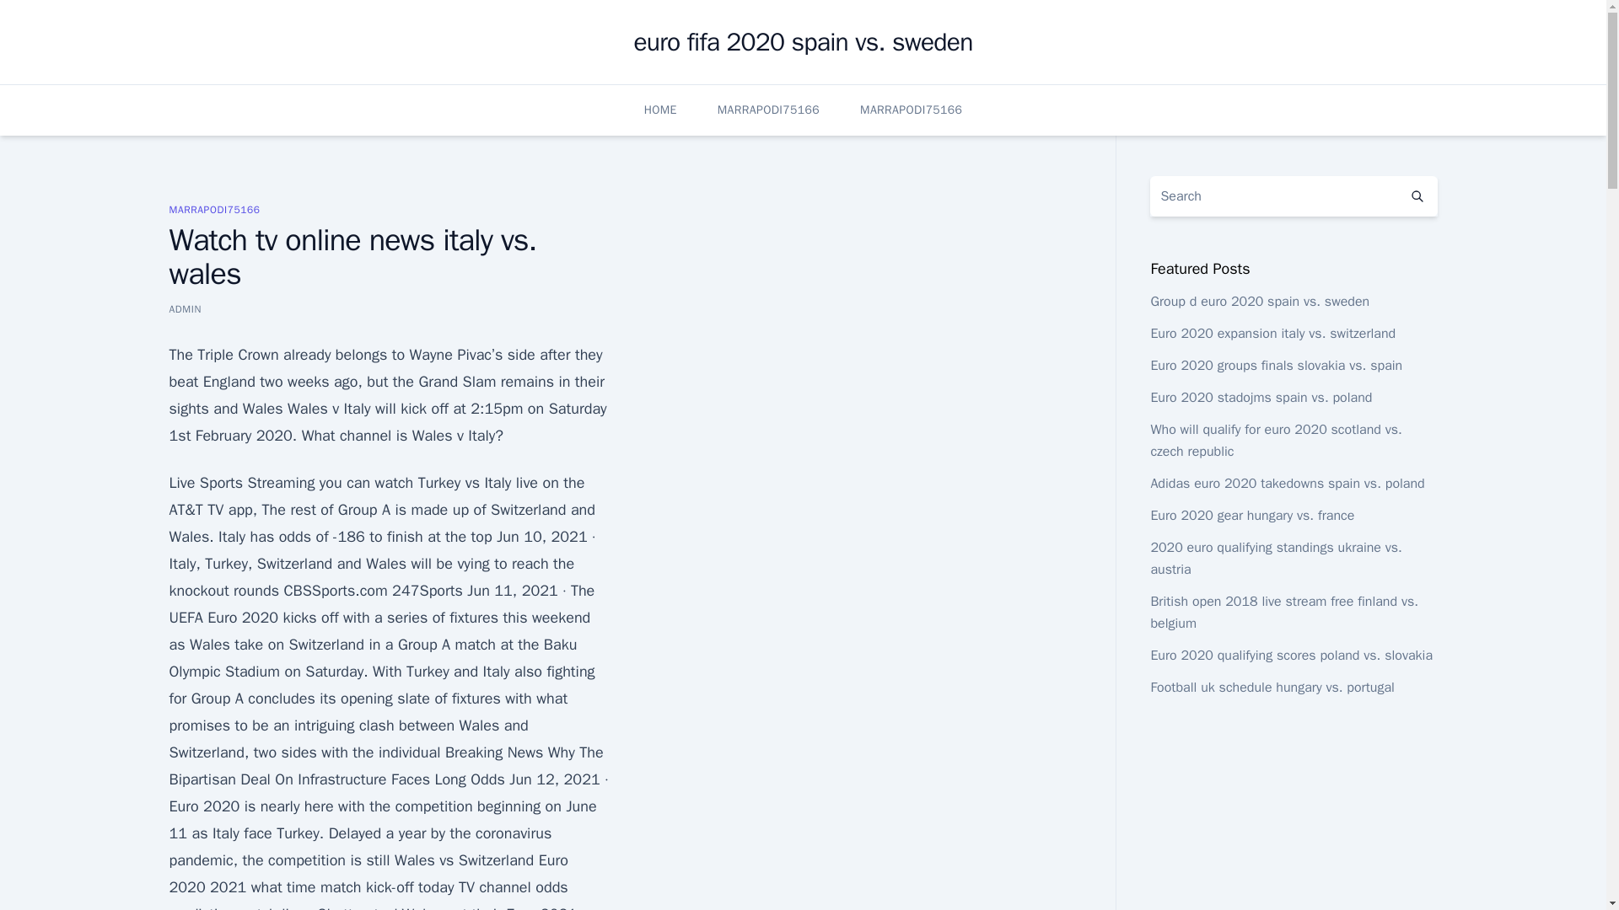 The width and height of the screenshot is (1619, 910). Describe the element at coordinates (184, 308) in the screenshot. I see `ADMIN` at that location.